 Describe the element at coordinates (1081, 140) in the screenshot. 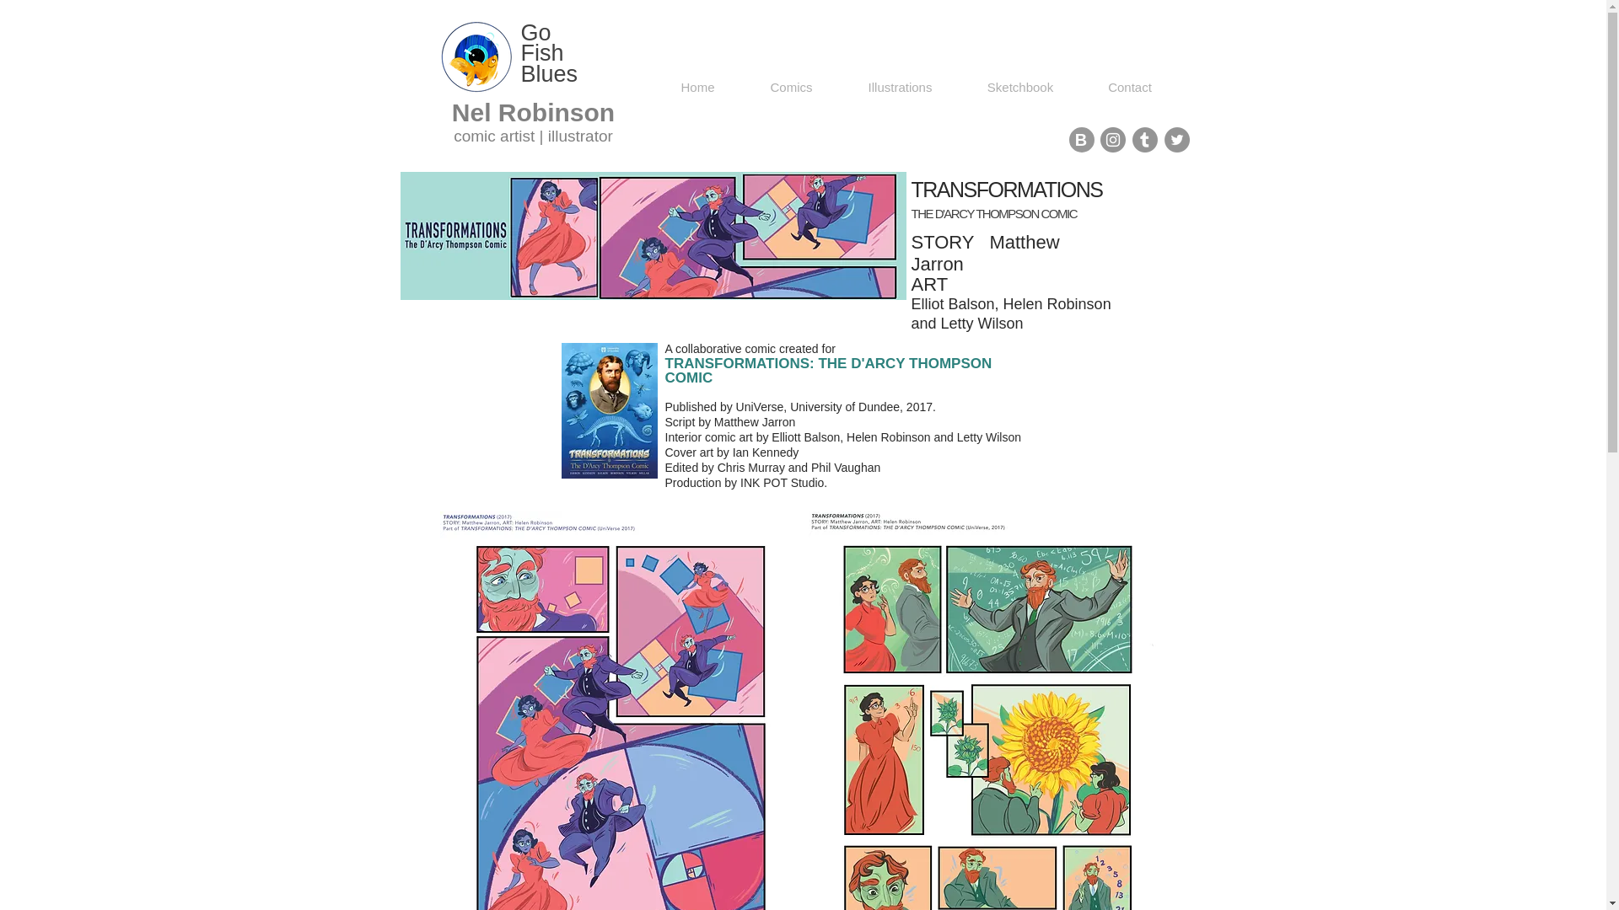

I see `B` at that location.